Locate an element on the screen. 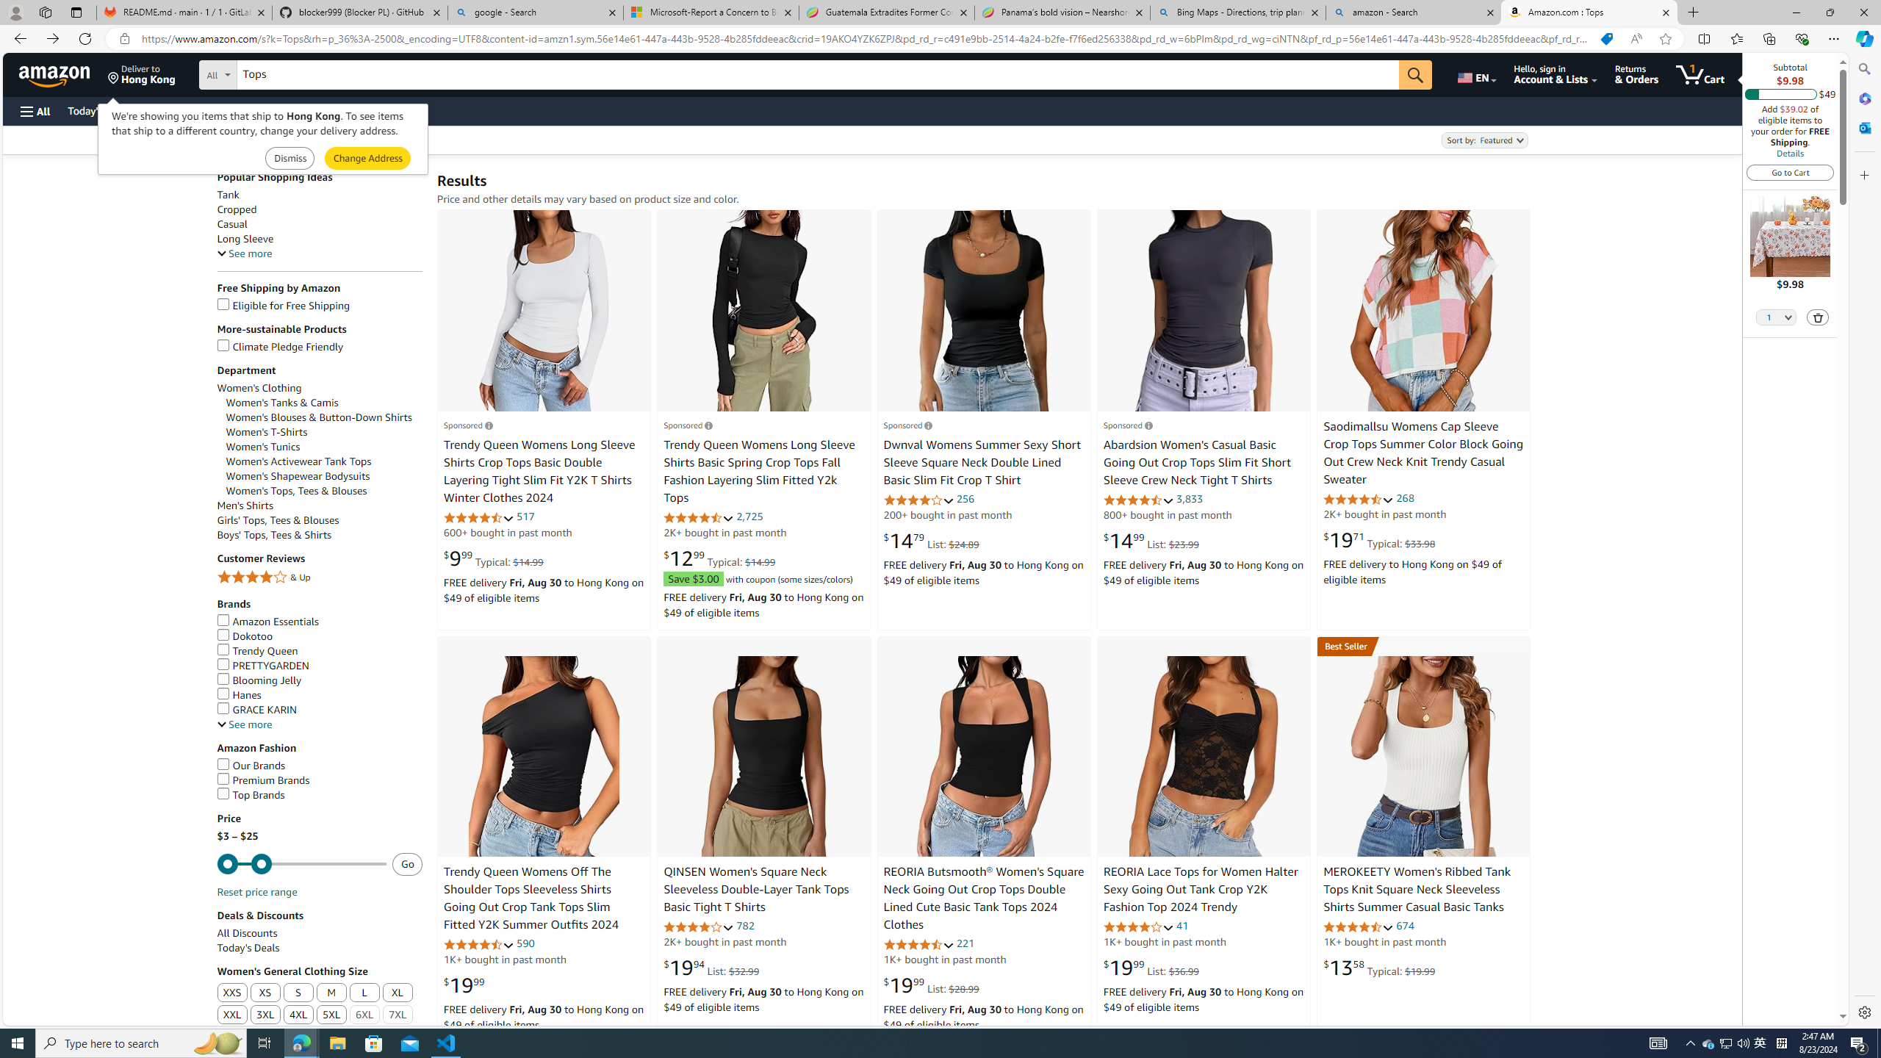  XS is located at coordinates (266, 993).